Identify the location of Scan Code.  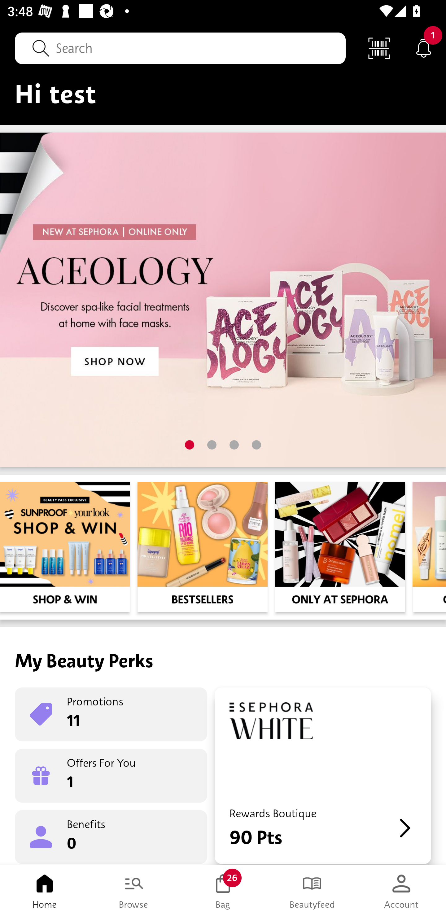
(379, 48).